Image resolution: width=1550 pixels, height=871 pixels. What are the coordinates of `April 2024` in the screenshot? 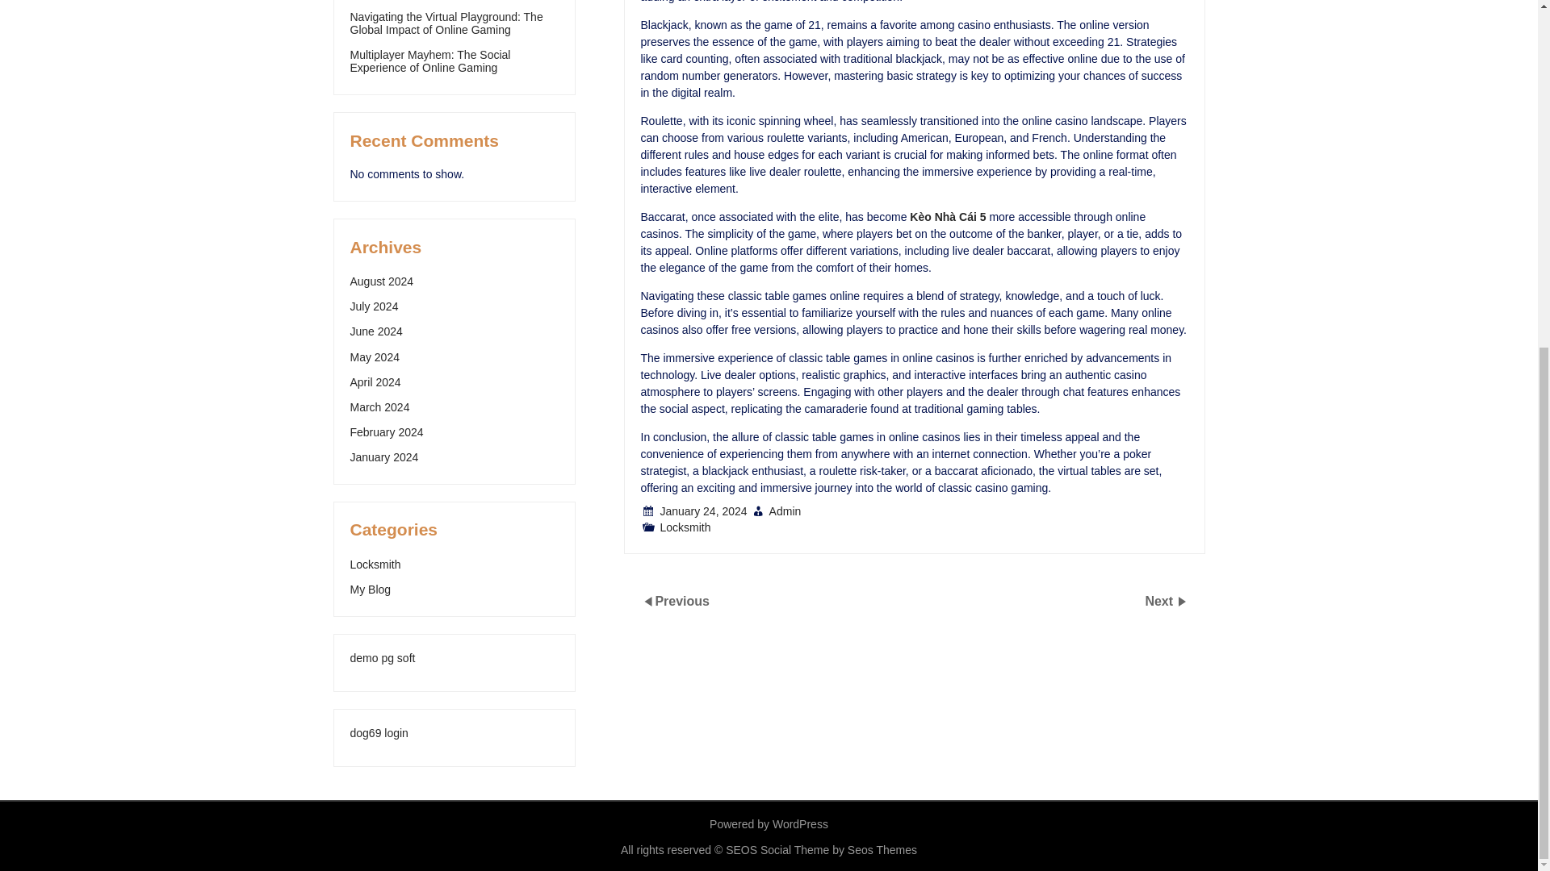 It's located at (375, 381).